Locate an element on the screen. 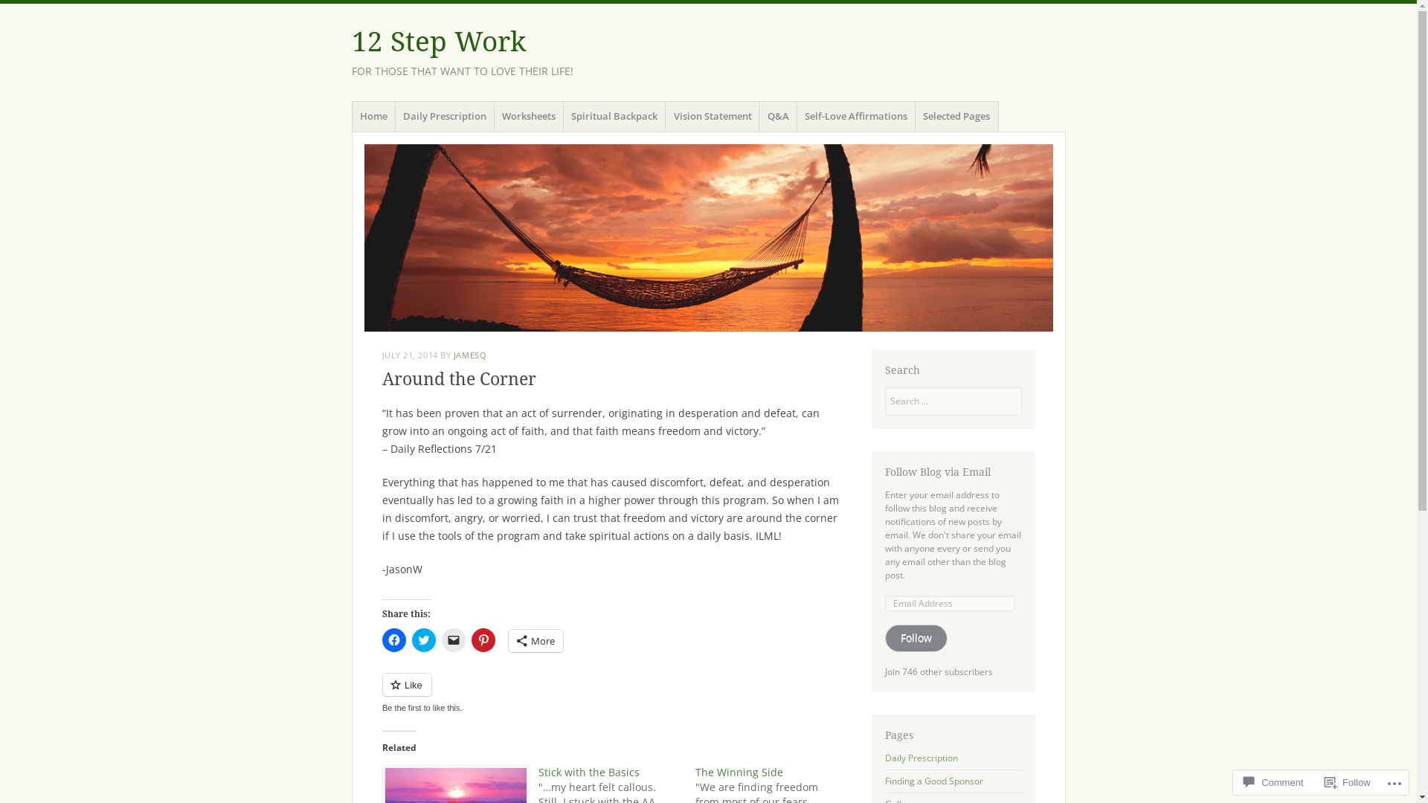  Click to share on Twitter (Opens in new window) is located at coordinates (424, 640).